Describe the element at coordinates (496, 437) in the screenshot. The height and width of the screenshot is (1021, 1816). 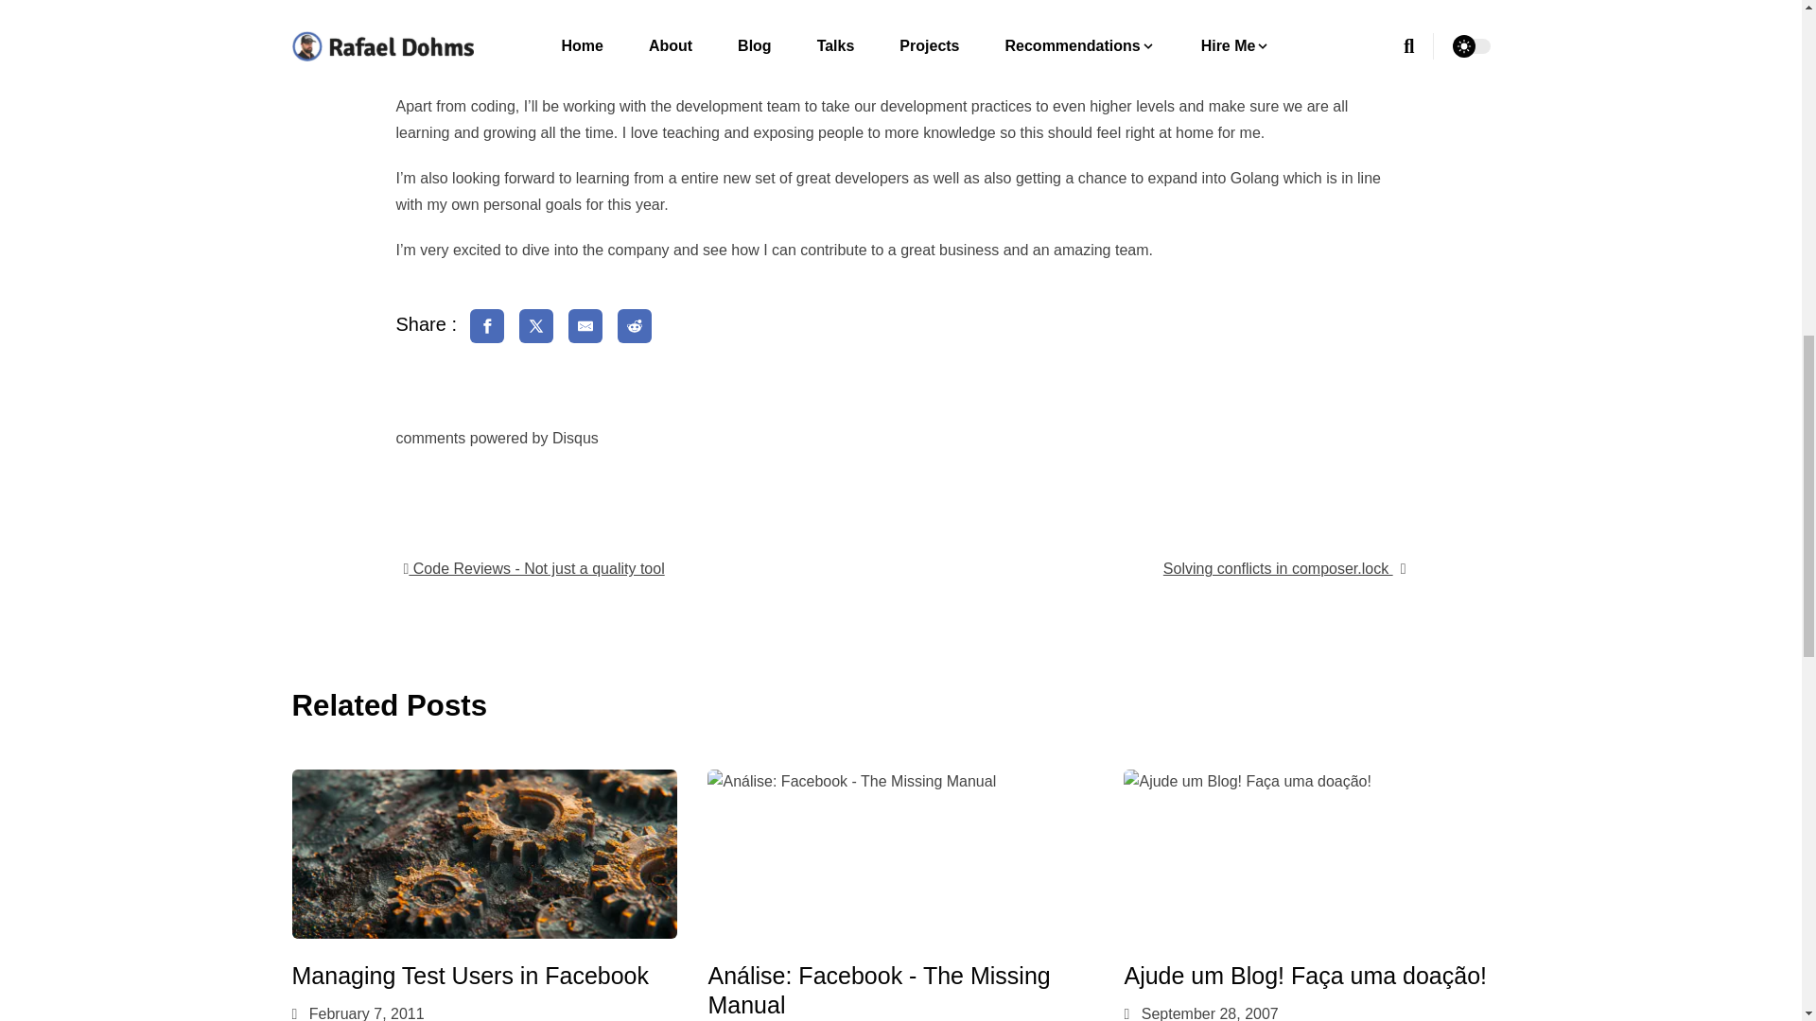
I see `comments powered by Disqus` at that location.